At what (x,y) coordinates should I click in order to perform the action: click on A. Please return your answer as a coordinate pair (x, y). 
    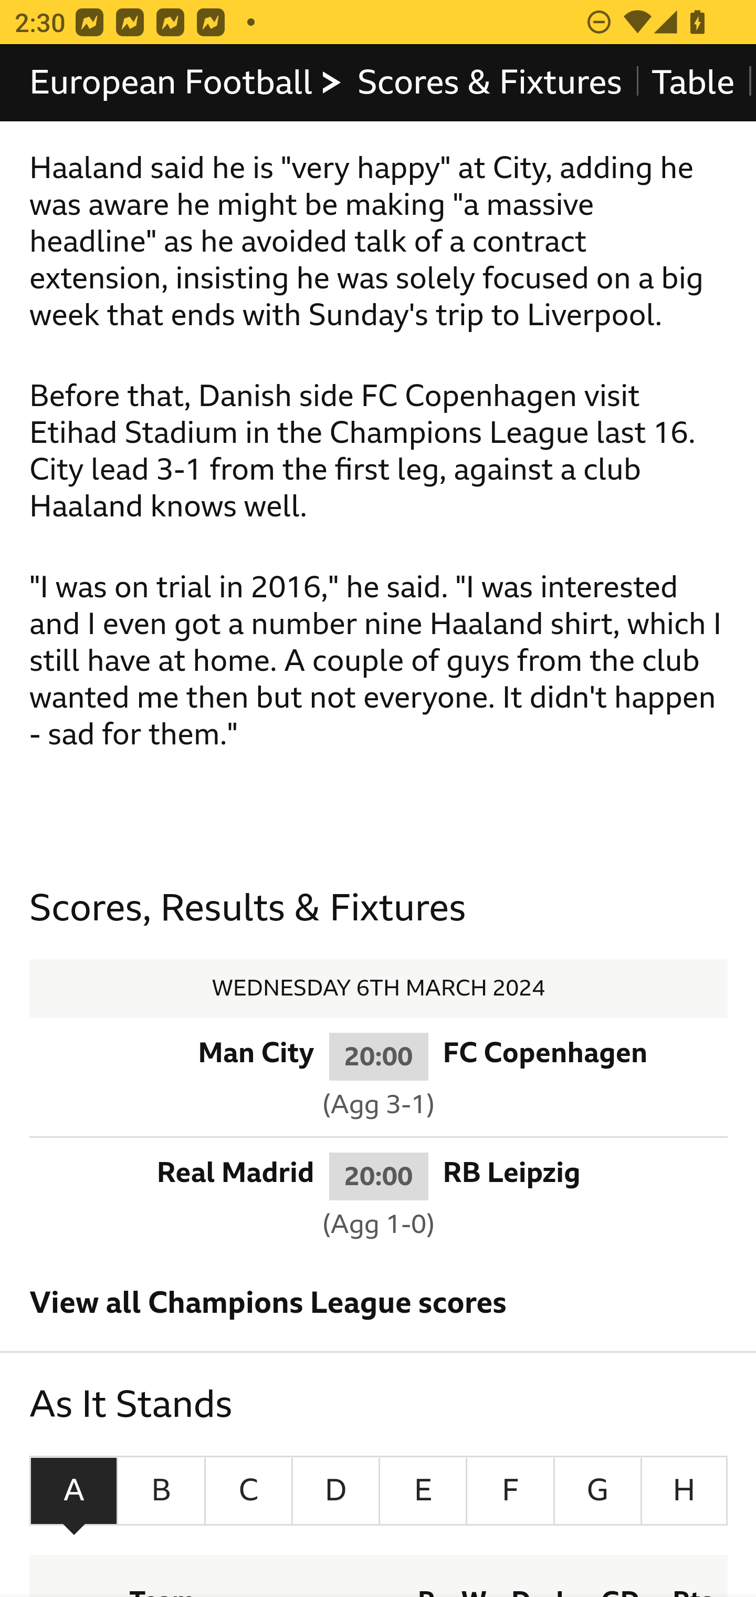
    Looking at the image, I should click on (73, 1491).